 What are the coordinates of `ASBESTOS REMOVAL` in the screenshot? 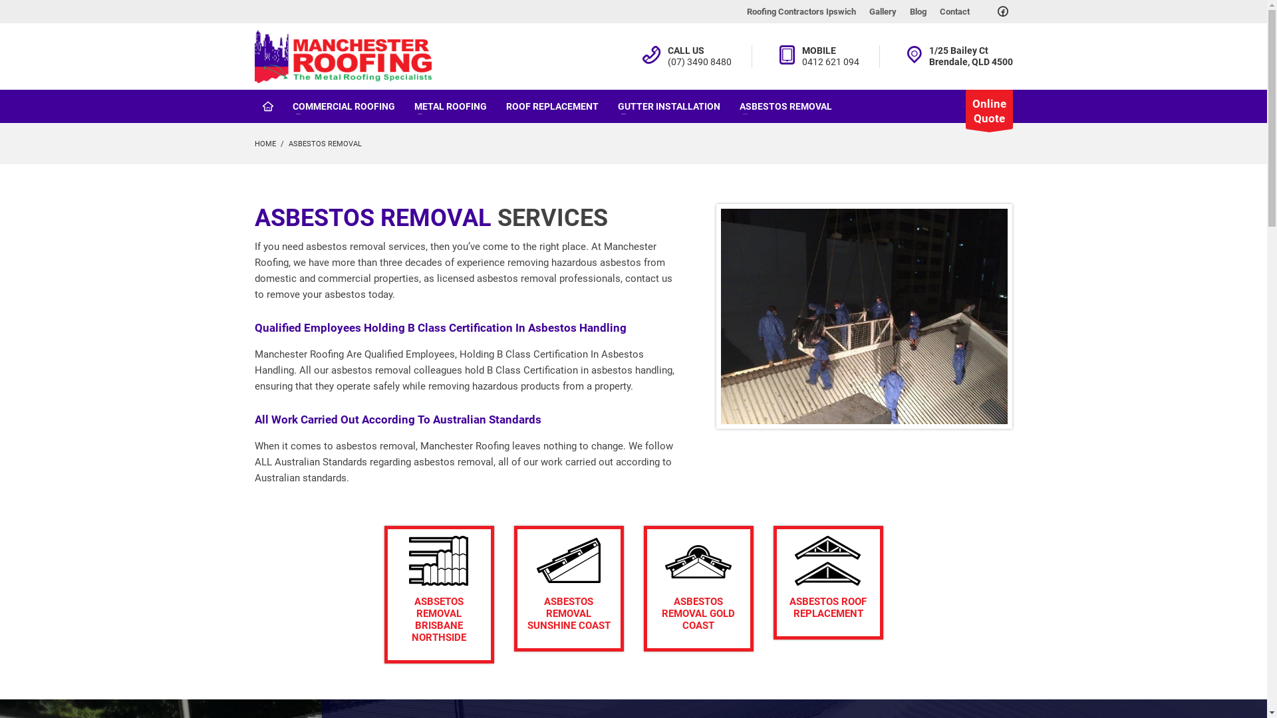 It's located at (786, 106).